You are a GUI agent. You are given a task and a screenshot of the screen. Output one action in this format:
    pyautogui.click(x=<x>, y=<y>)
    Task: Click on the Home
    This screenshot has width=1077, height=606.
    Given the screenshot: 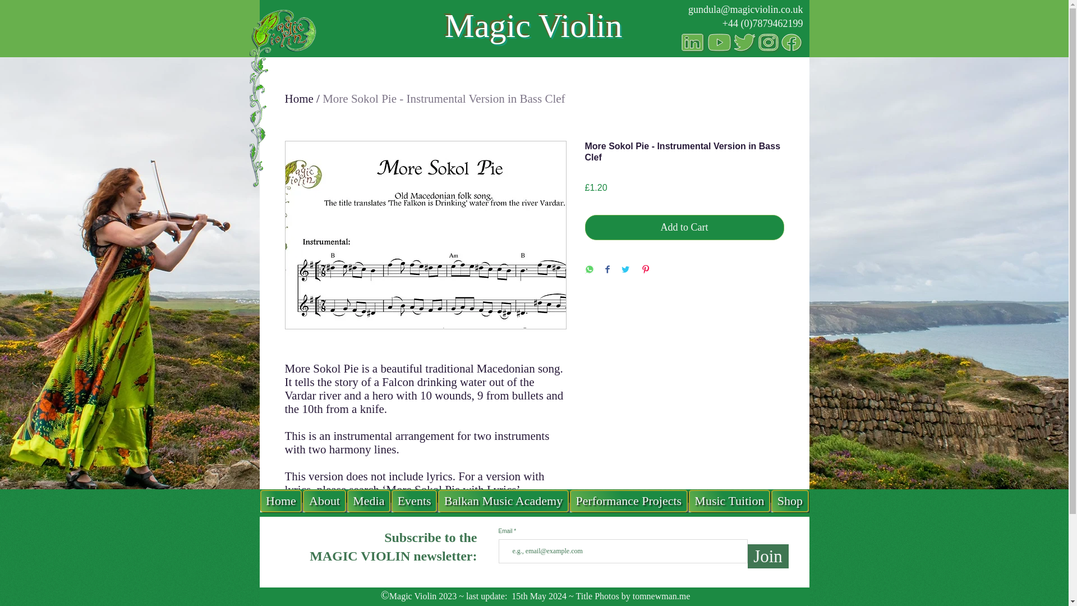 What is the action you would take?
    pyautogui.click(x=299, y=99)
    